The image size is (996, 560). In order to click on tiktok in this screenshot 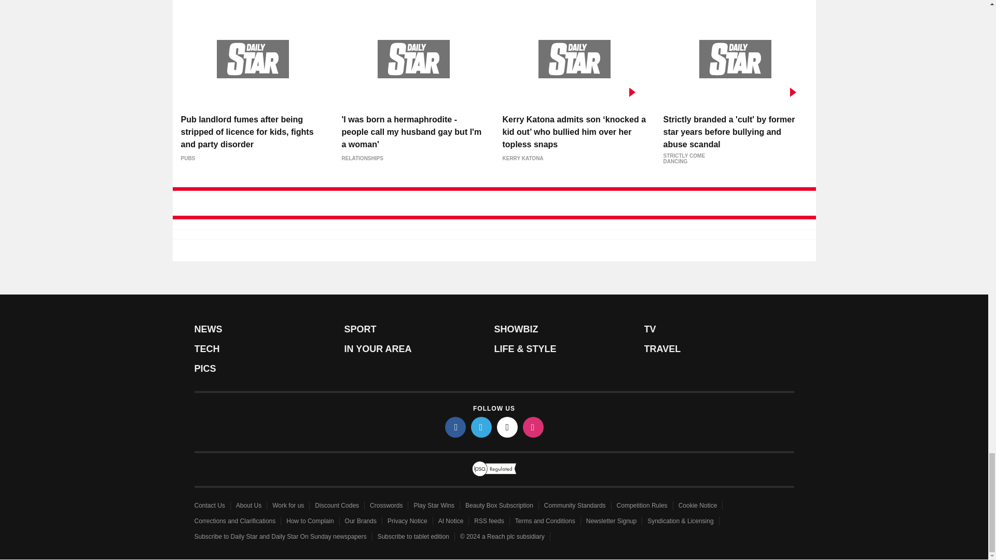, I will do `click(507, 427)`.